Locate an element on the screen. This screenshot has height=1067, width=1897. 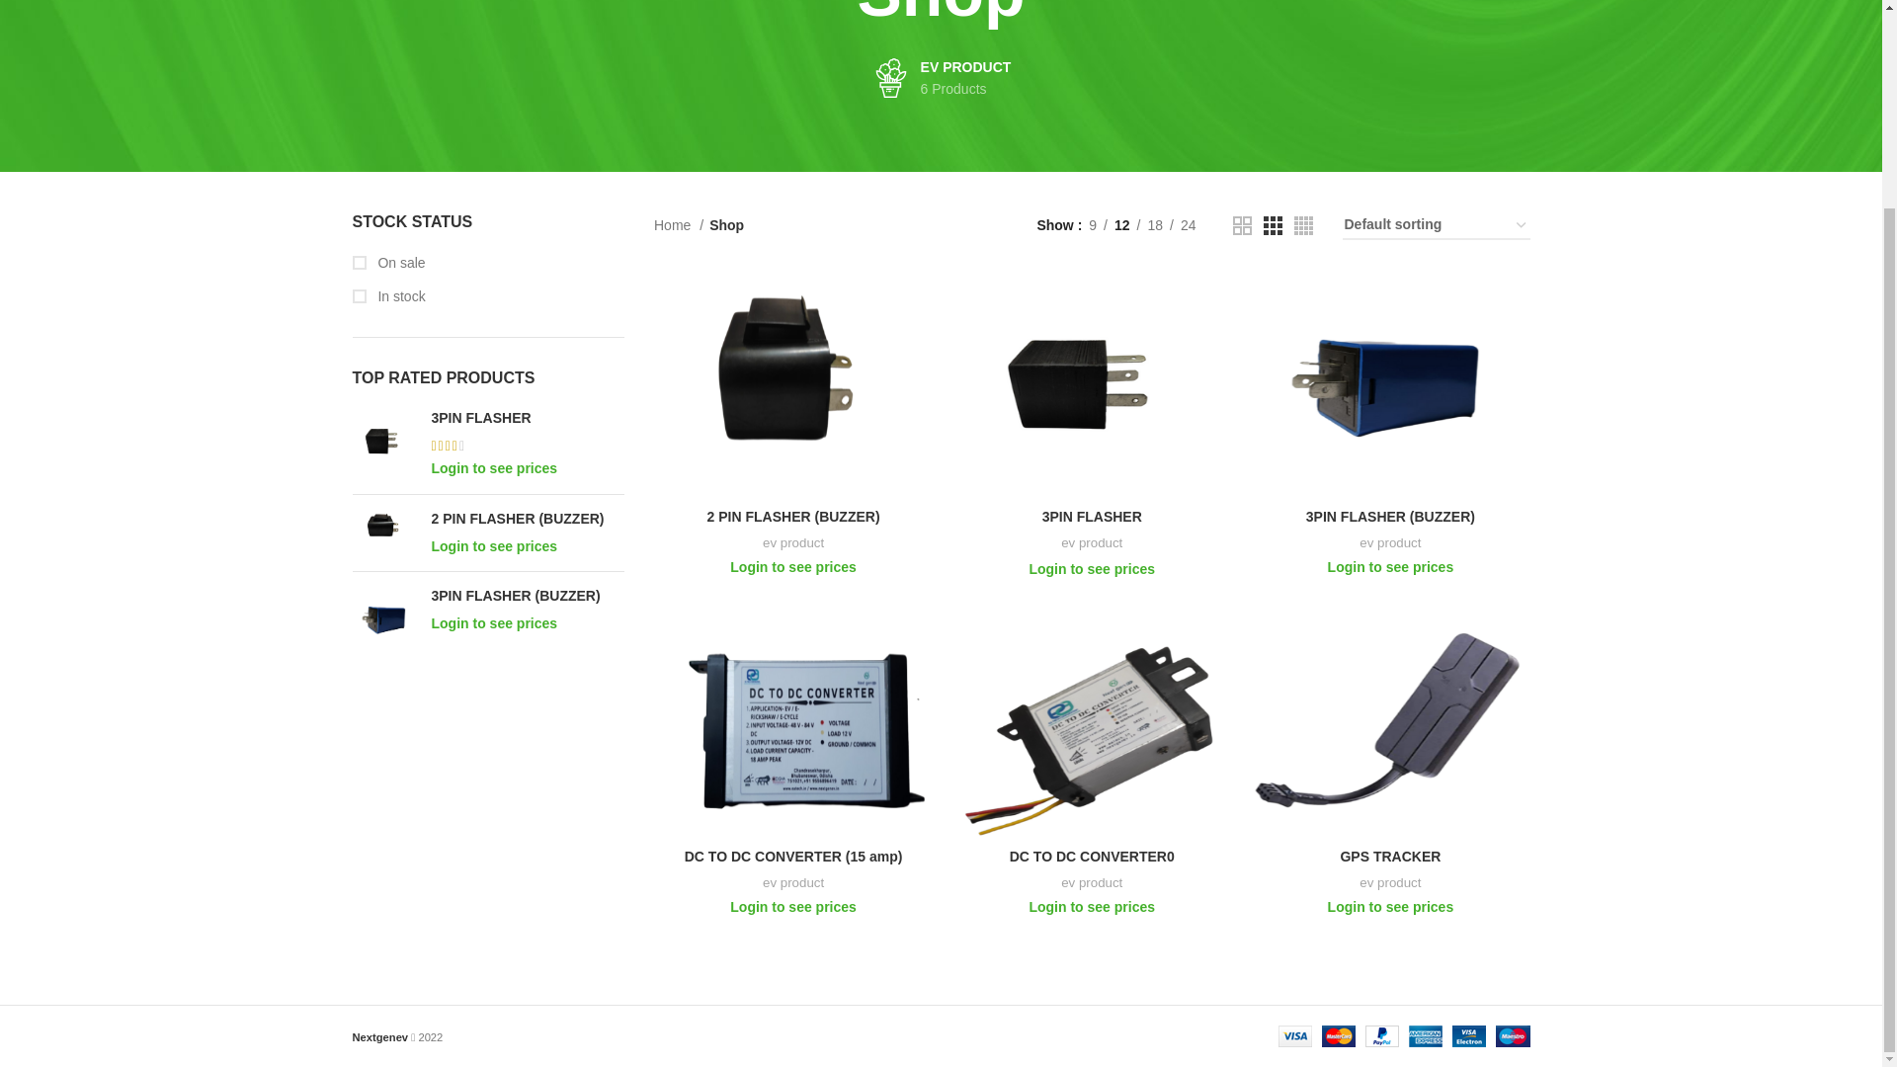
On sale is located at coordinates (941, 78).